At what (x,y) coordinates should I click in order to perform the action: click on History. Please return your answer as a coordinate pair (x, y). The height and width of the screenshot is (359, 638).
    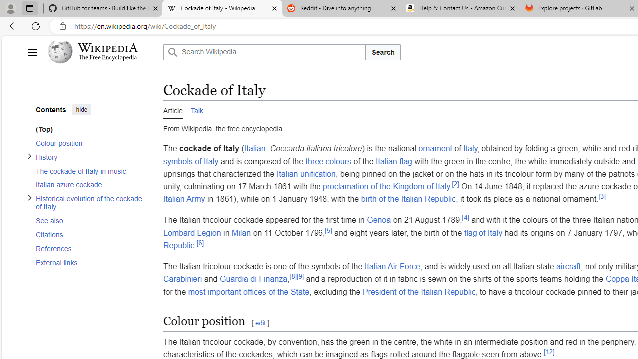
    Looking at the image, I should click on (90, 157).